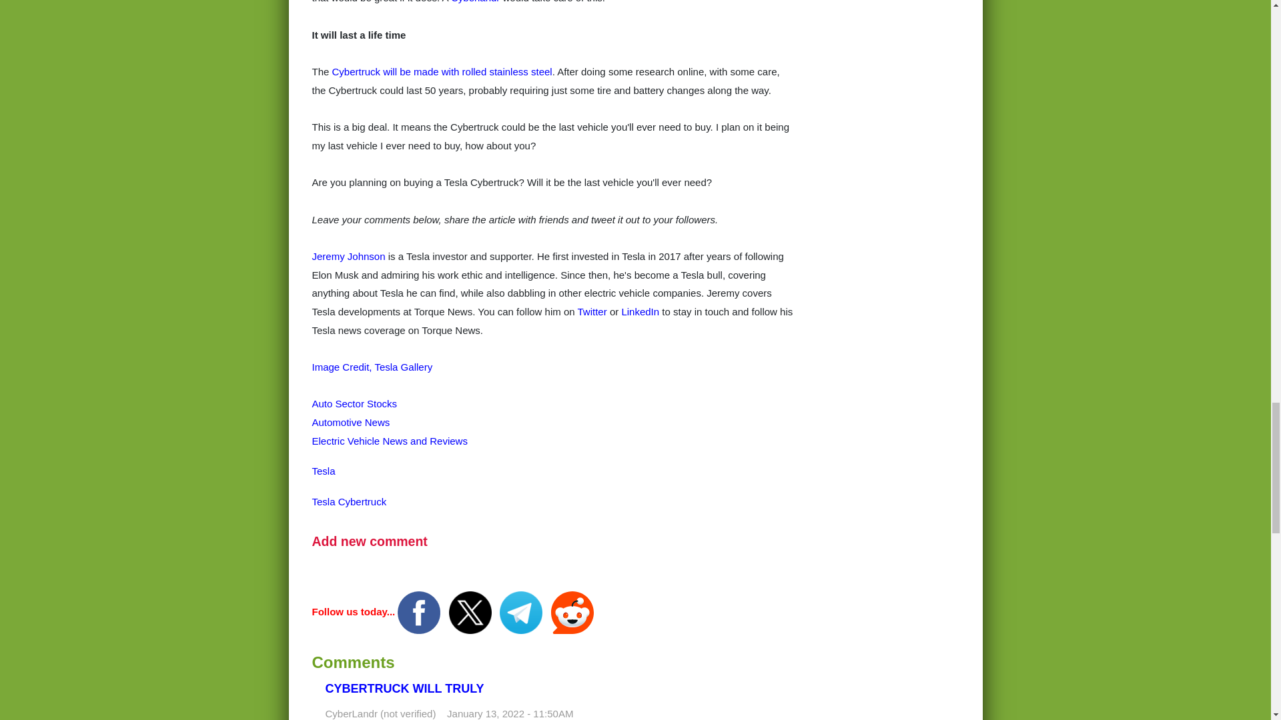  I want to click on Add new comment, so click(370, 541).